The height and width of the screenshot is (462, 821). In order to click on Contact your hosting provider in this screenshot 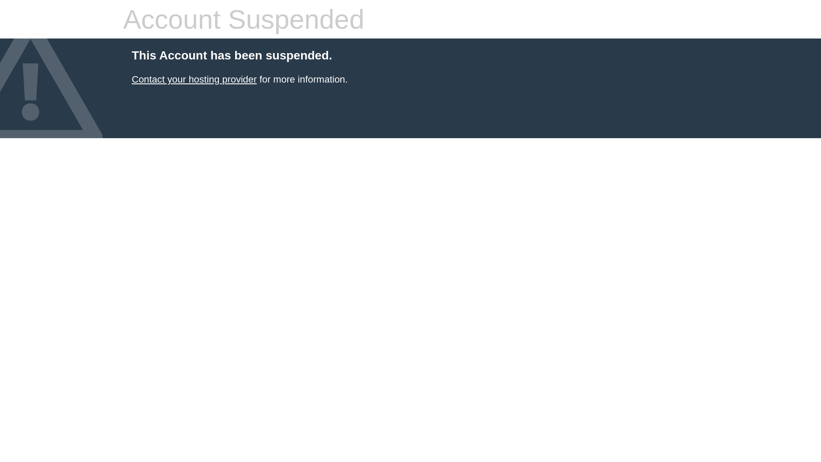, I will do `click(194, 80)`.